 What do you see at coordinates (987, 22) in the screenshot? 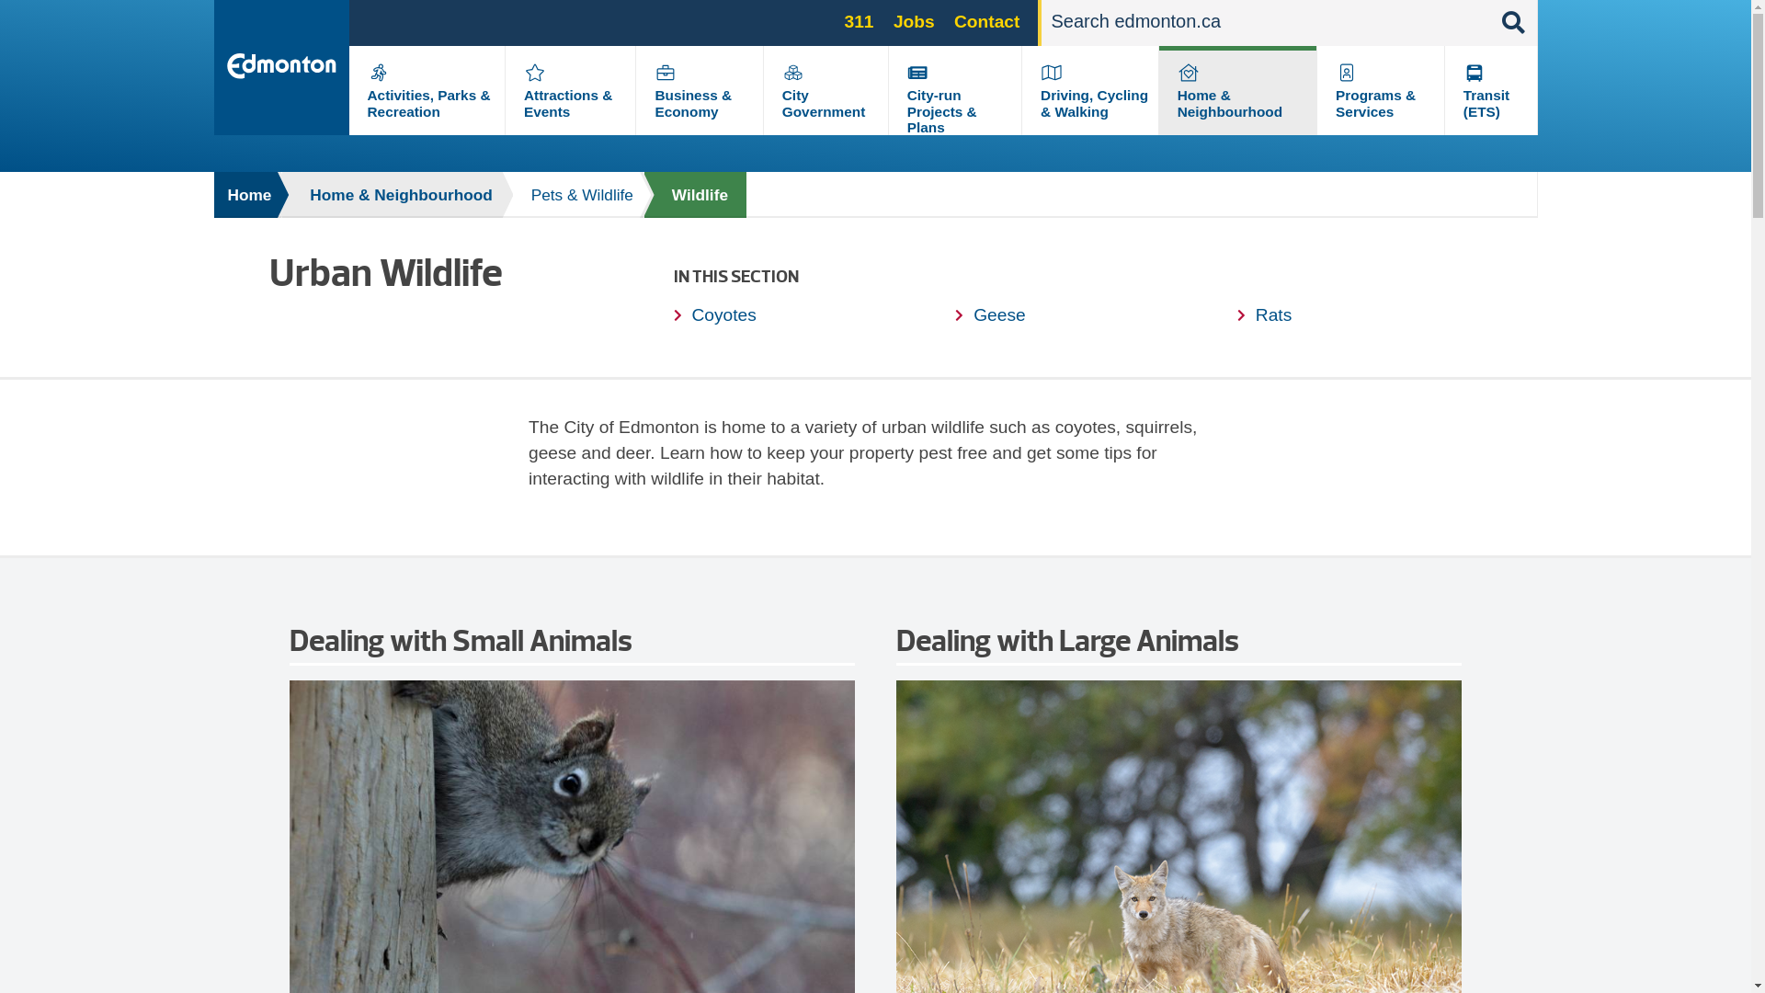
I see `Contact` at bounding box center [987, 22].